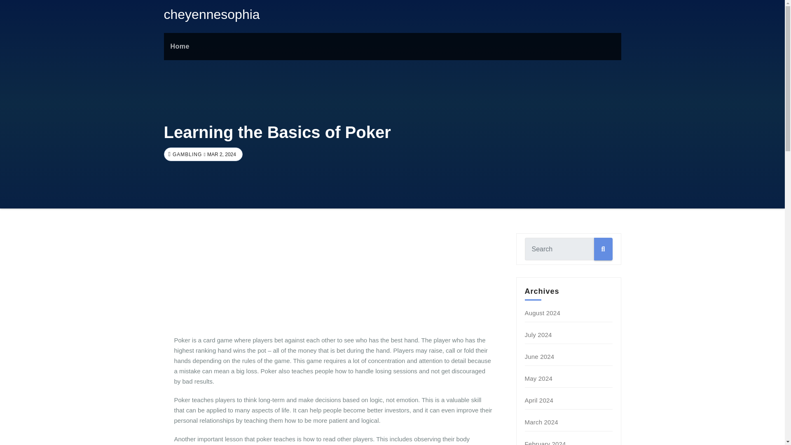 This screenshot has height=445, width=791. What do you see at coordinates (186, 155) in the screenshot?
I see `GAMBLING` at bounding box center [186, 155].